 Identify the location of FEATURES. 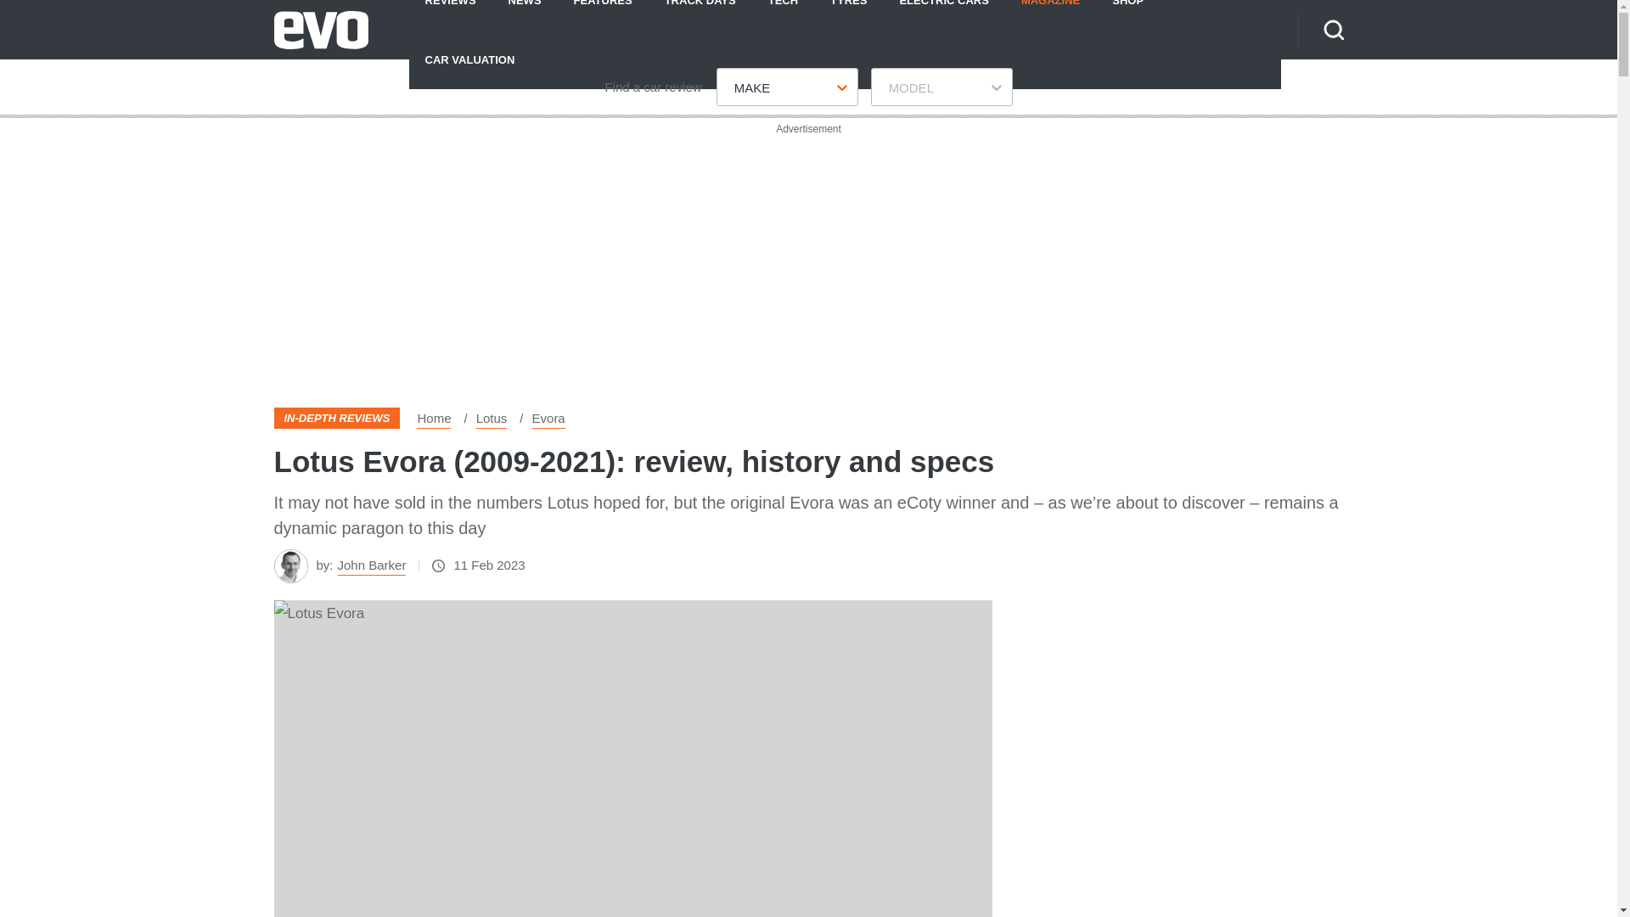
(603, 14).